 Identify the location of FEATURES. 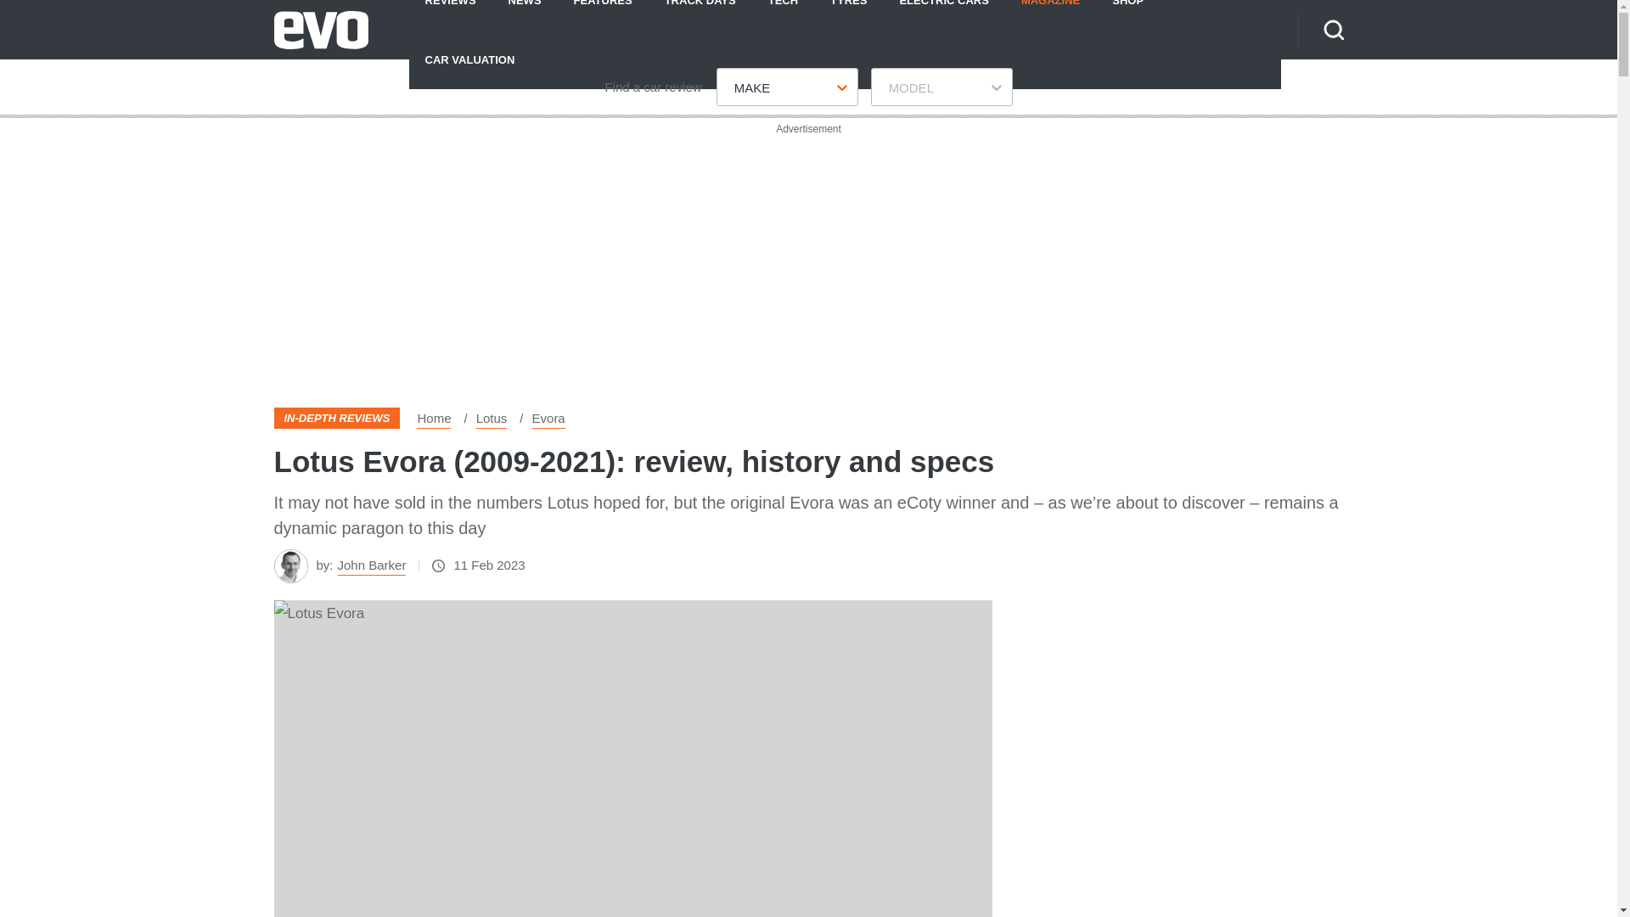
(603, 14).